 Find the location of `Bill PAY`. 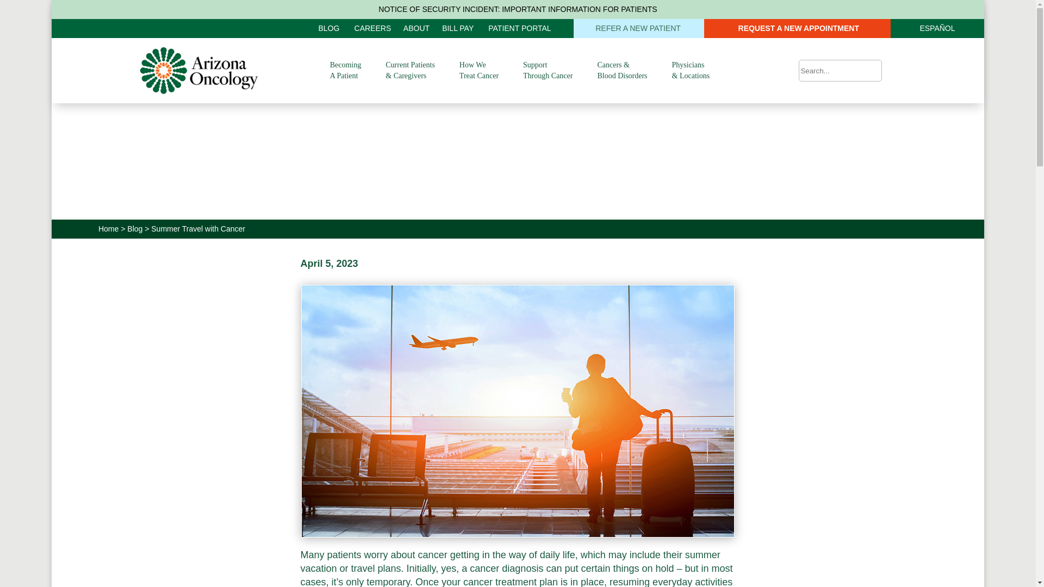

Bill PAY is located at coordinates (458, 28).